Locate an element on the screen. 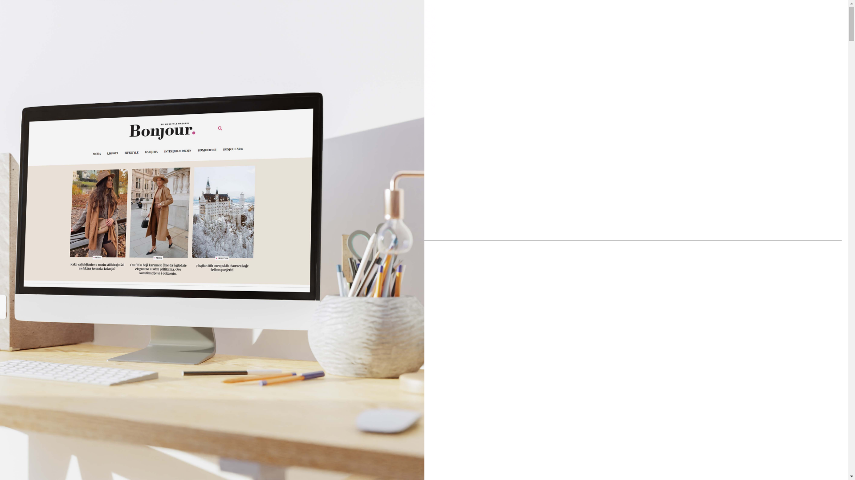  Kosa is located at coordinates (445, 381).